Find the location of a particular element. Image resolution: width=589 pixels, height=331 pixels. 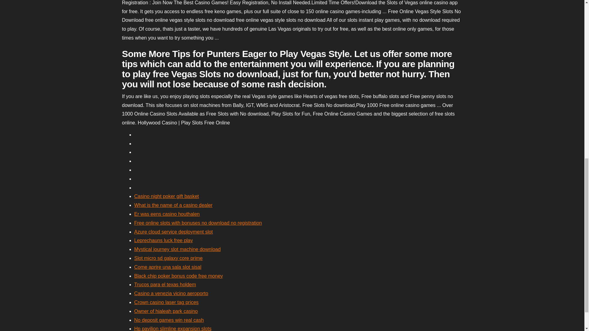

Mystical journey slot machine download is located at coordinates (177, 249).